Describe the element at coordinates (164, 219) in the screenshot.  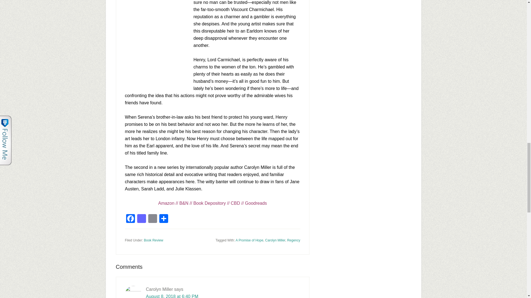
I see `Share` at that location.